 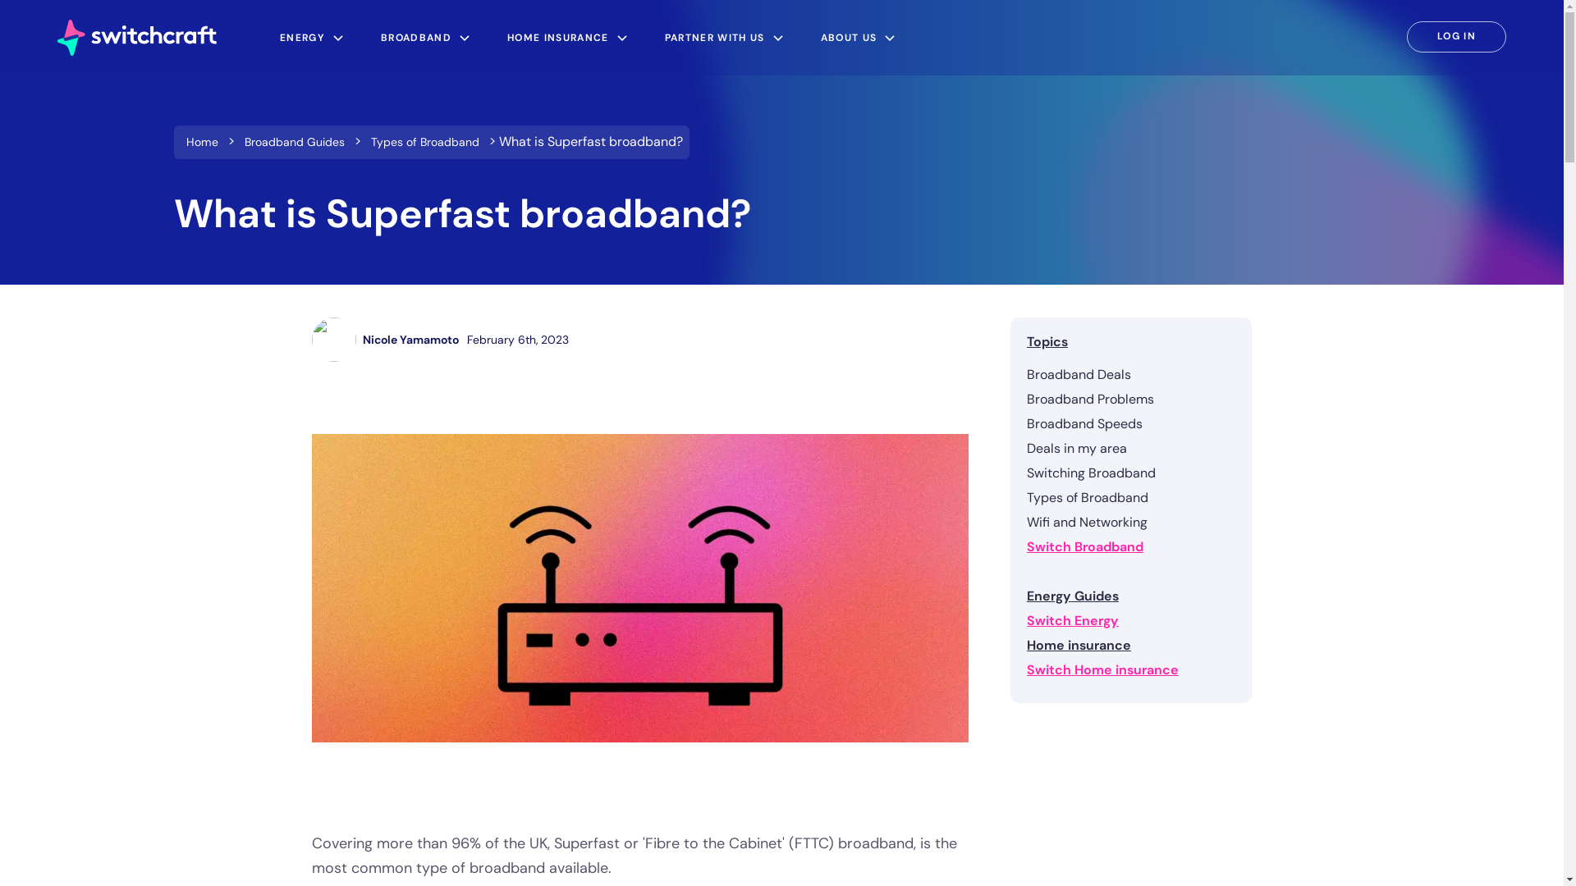 I want to click on Types of Broadband, so click(x=424, y=142).